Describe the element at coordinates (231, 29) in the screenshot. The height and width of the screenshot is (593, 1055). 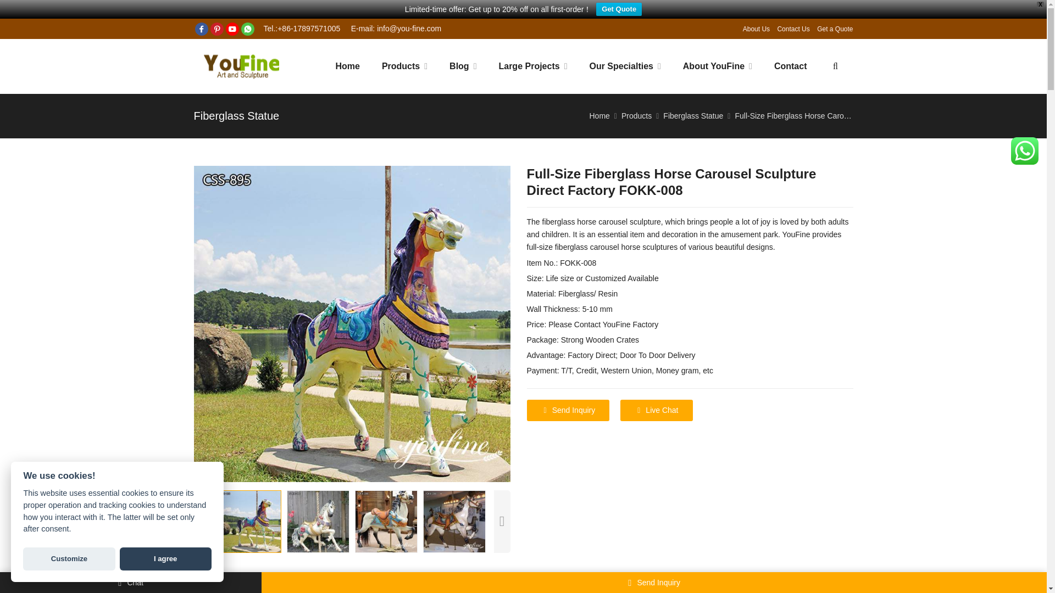
I see `YouTube` at that location.